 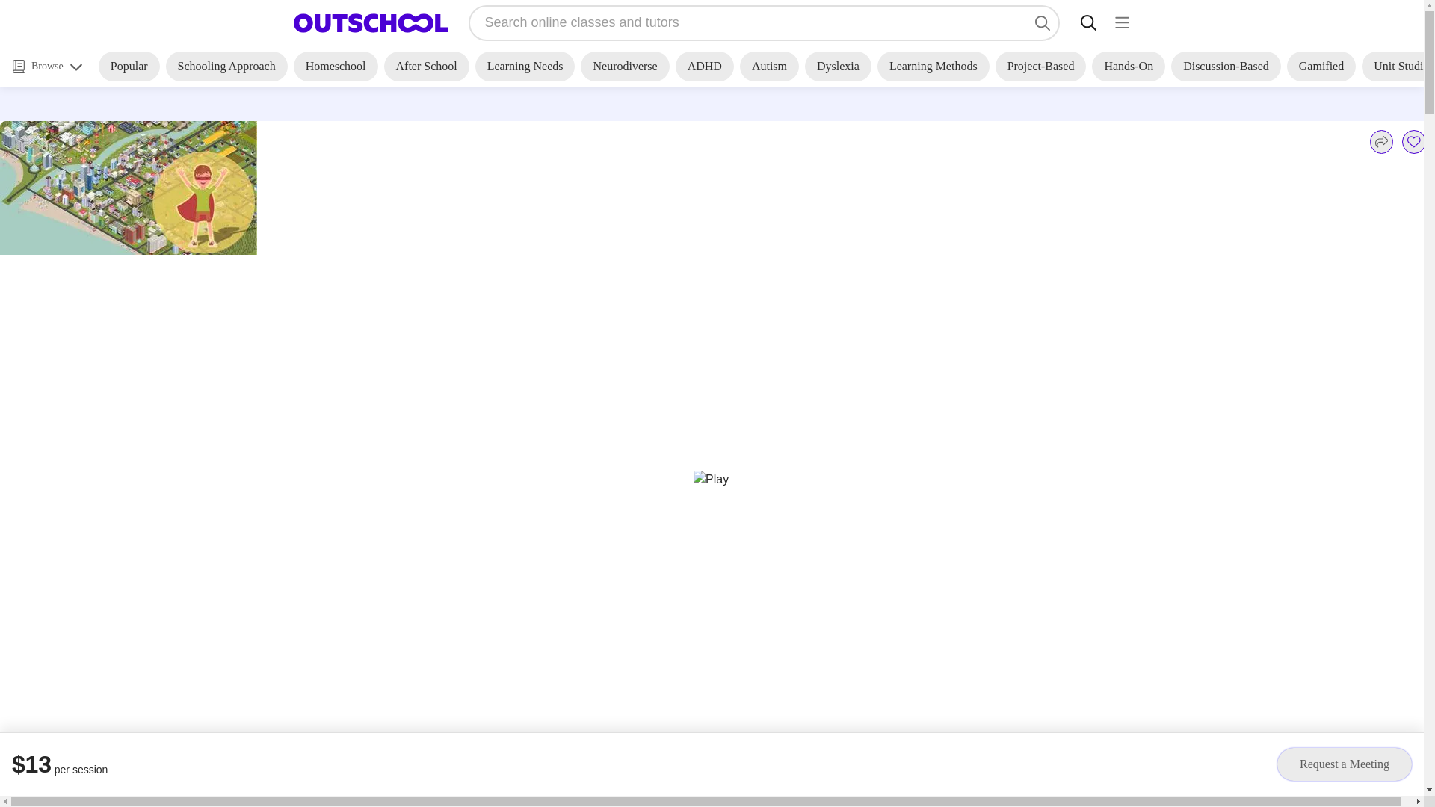 What do you see at coordinates (129, 67) in the screenshot?
I see `Popular` at bounding box center [129, 67].